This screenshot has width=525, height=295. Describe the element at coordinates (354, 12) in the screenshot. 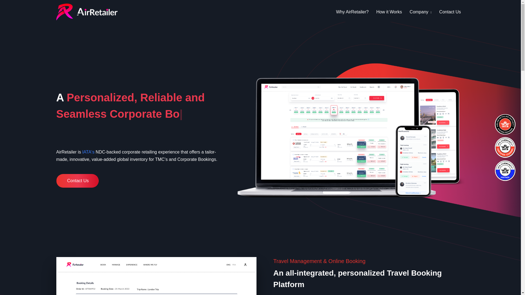

I see `Why AirRetailer?` at that location.